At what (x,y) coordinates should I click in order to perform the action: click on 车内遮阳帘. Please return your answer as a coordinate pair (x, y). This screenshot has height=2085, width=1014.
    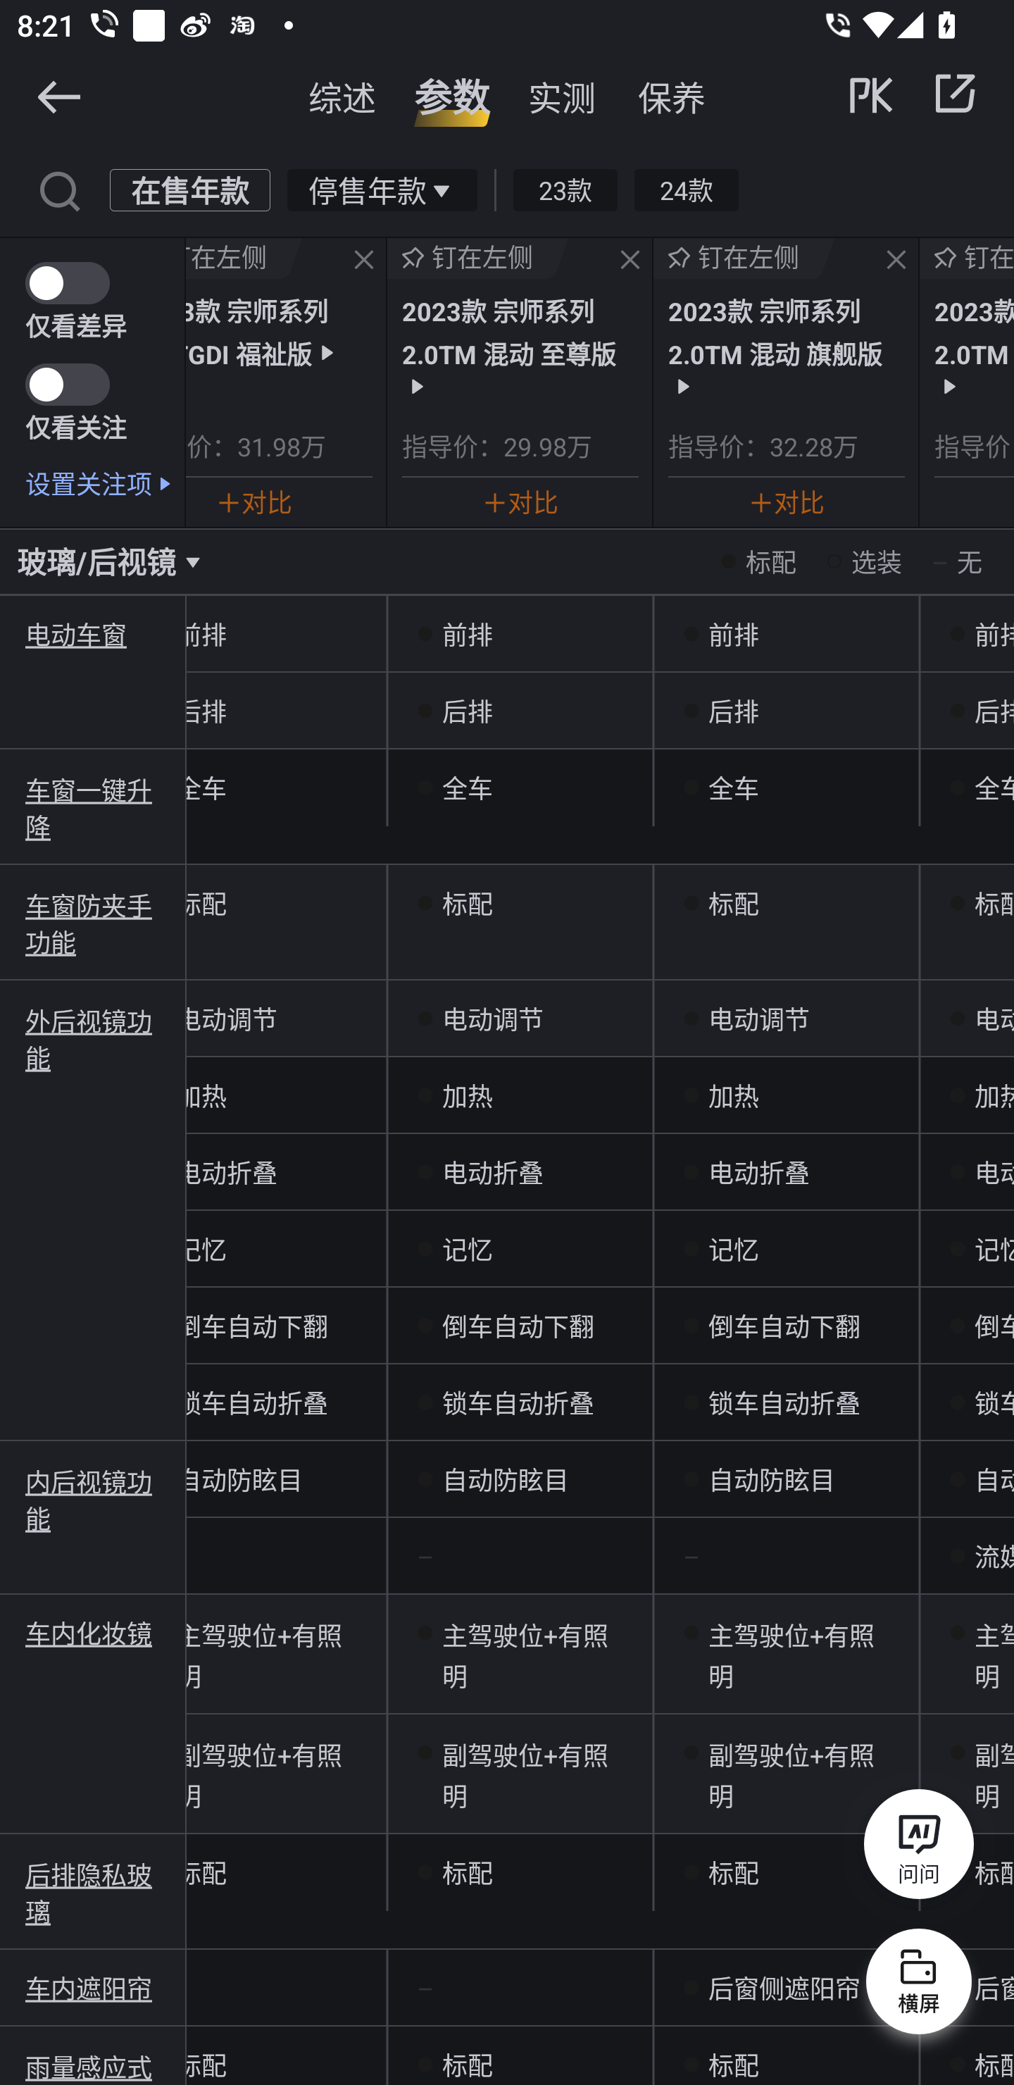
    Looking at the image, I should click on (93, 1988).